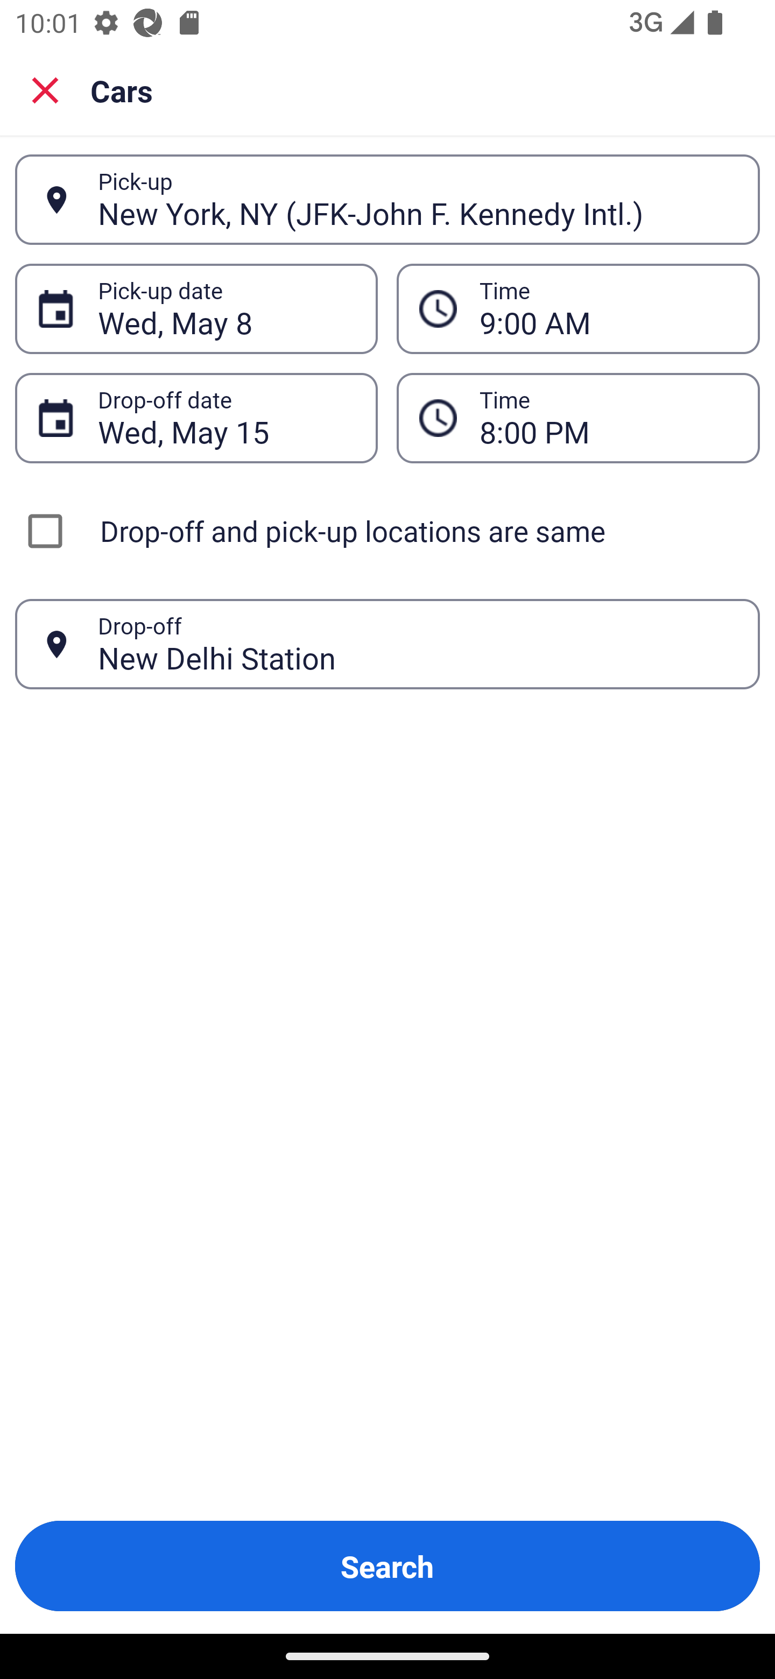 This screenshot has height=1679, width=775. What do you see at coordinates (196, 309) in the screenshot?
I see `Wed, May 8 Pick-up date` at bounding box center [196, 309].